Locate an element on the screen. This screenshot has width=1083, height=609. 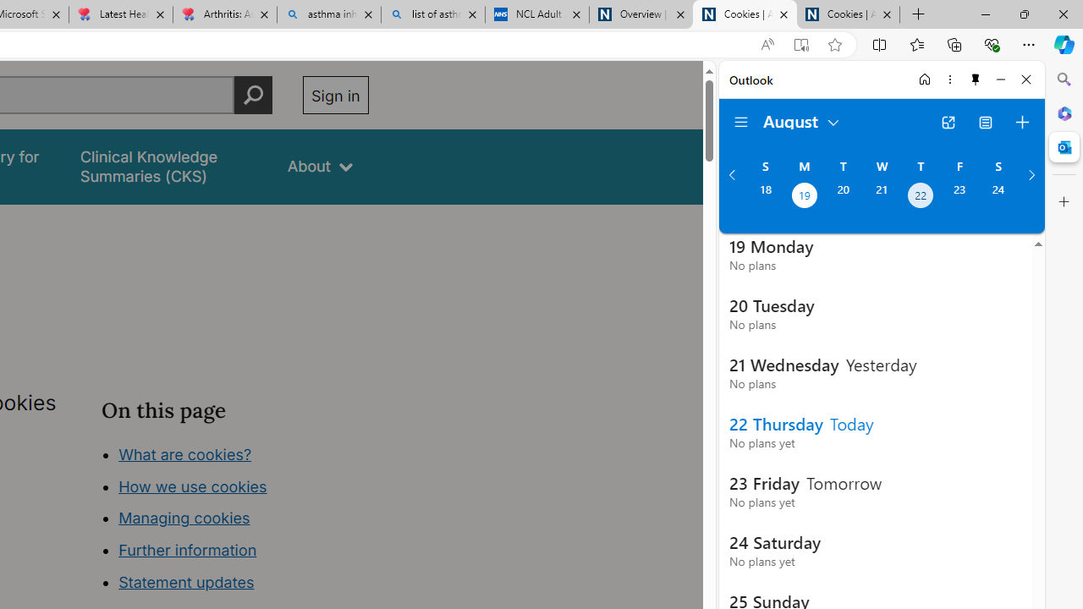
Further information is located at coordinates (188, 550).